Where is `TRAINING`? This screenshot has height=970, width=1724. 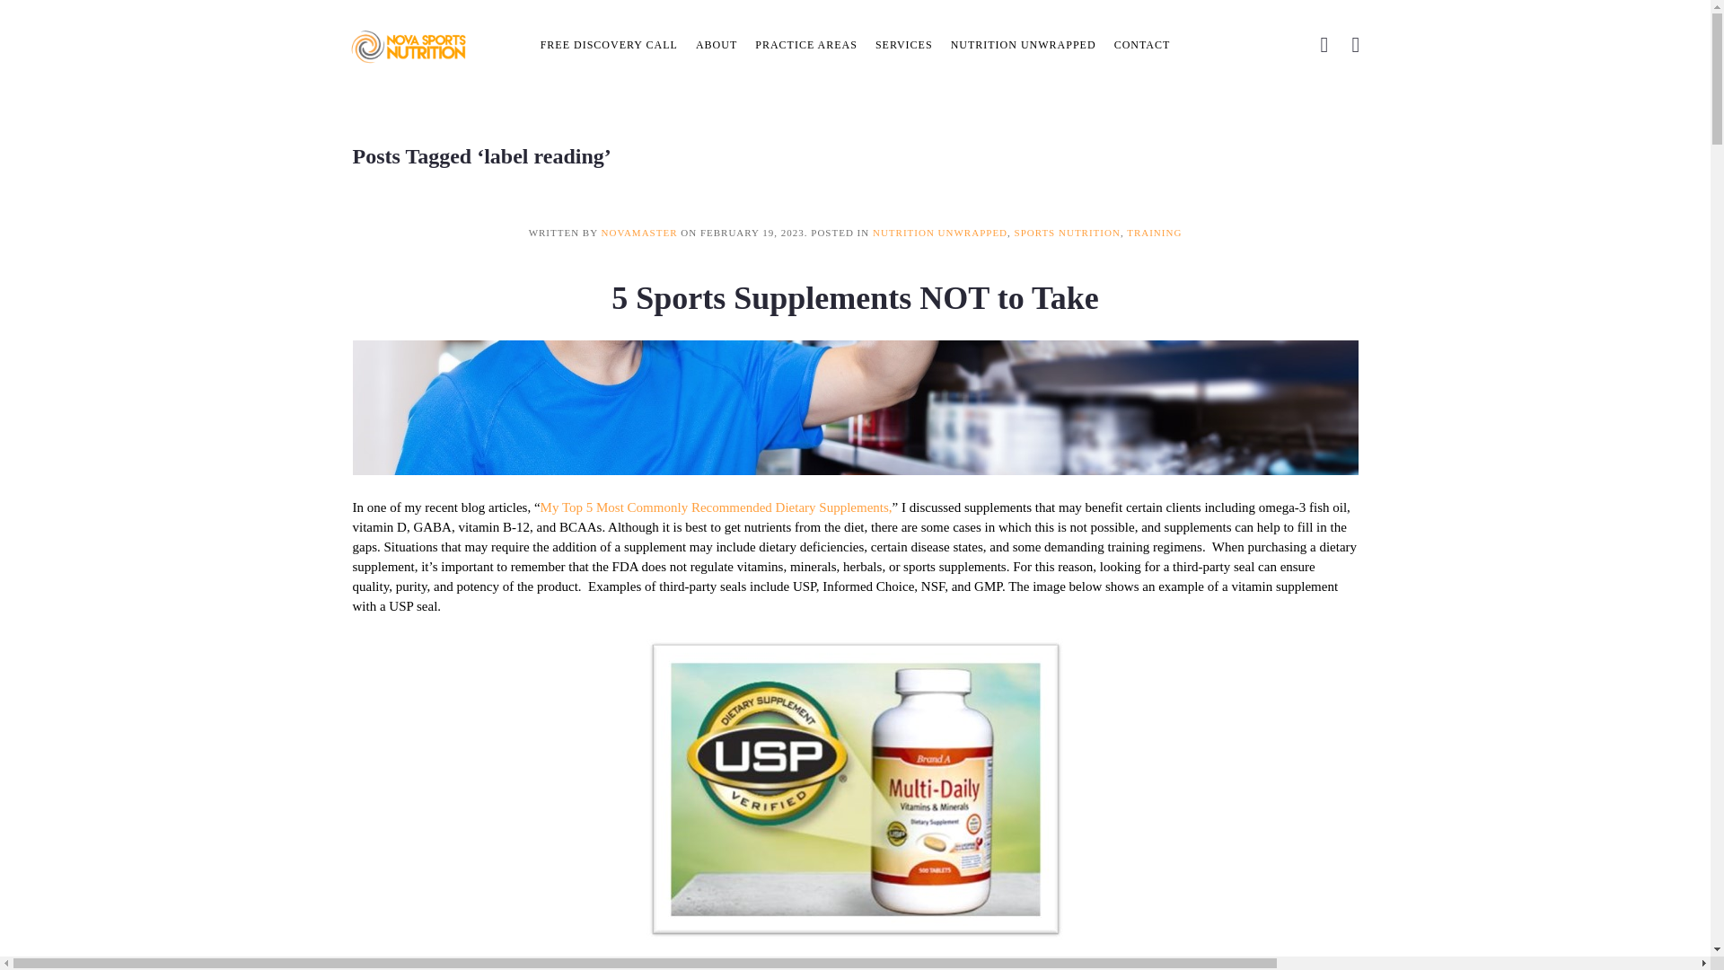
TRAINING is located at coordinates (1154, 232).